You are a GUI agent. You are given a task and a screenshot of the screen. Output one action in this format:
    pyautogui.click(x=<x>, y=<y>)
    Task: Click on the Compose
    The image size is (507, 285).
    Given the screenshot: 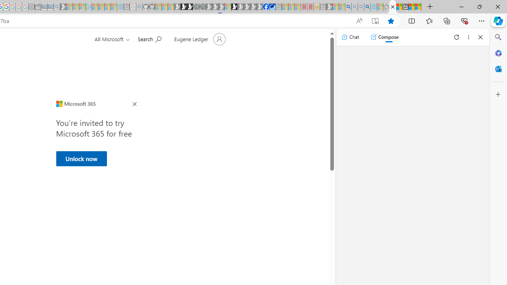 What is the action you would take?
    pyautogui.click(x=384, y=37)
    